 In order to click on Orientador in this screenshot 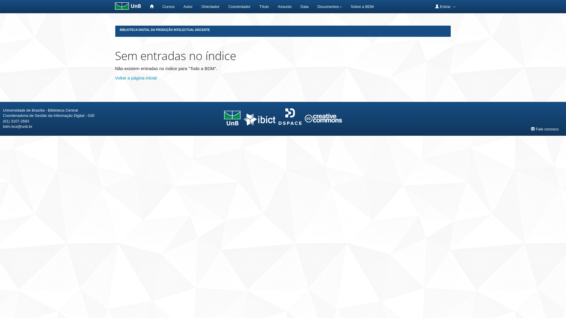, I will do `click(210, 6)`.